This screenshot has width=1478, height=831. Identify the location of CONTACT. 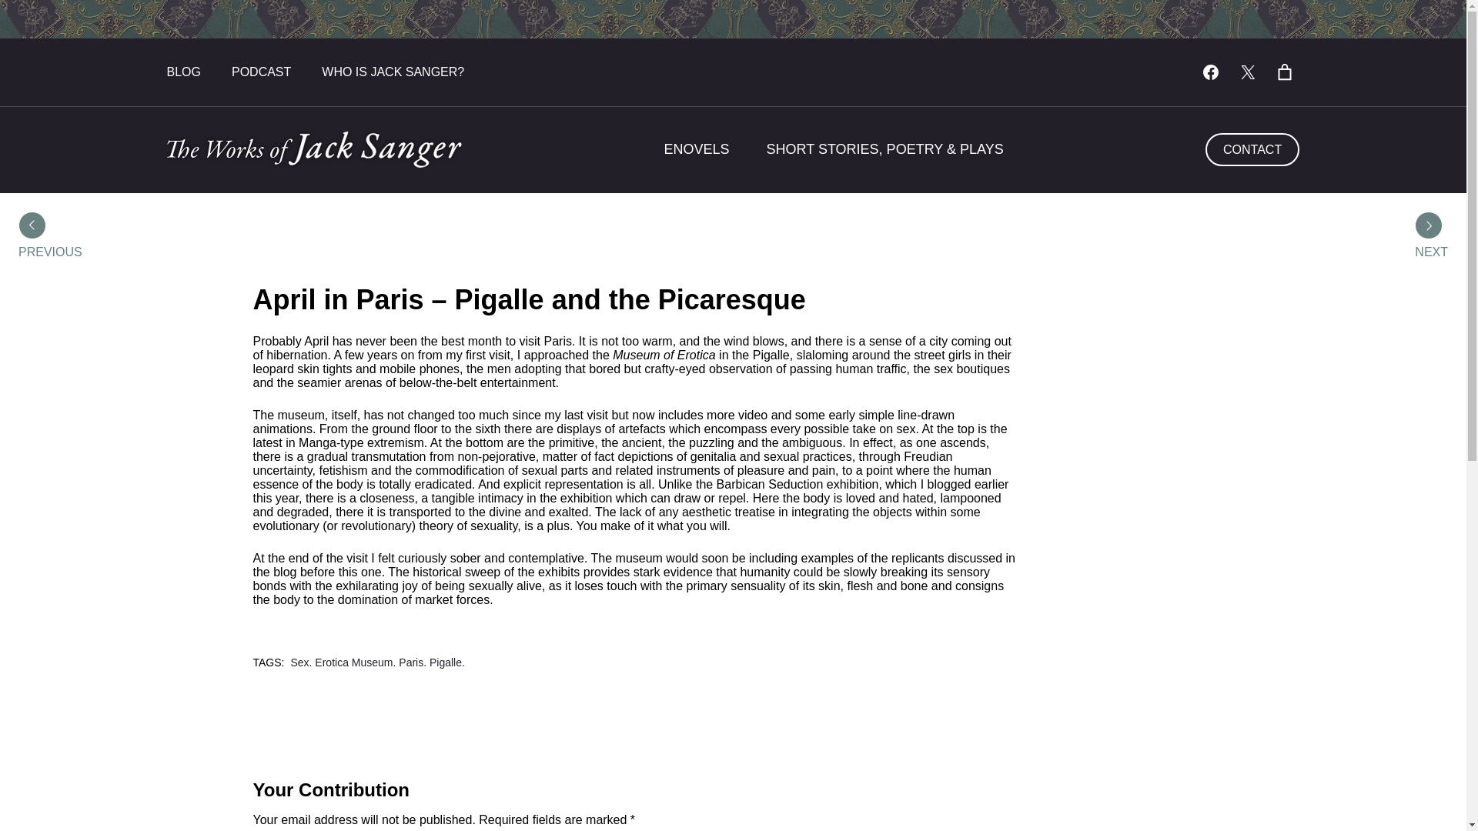
(1253, 149).